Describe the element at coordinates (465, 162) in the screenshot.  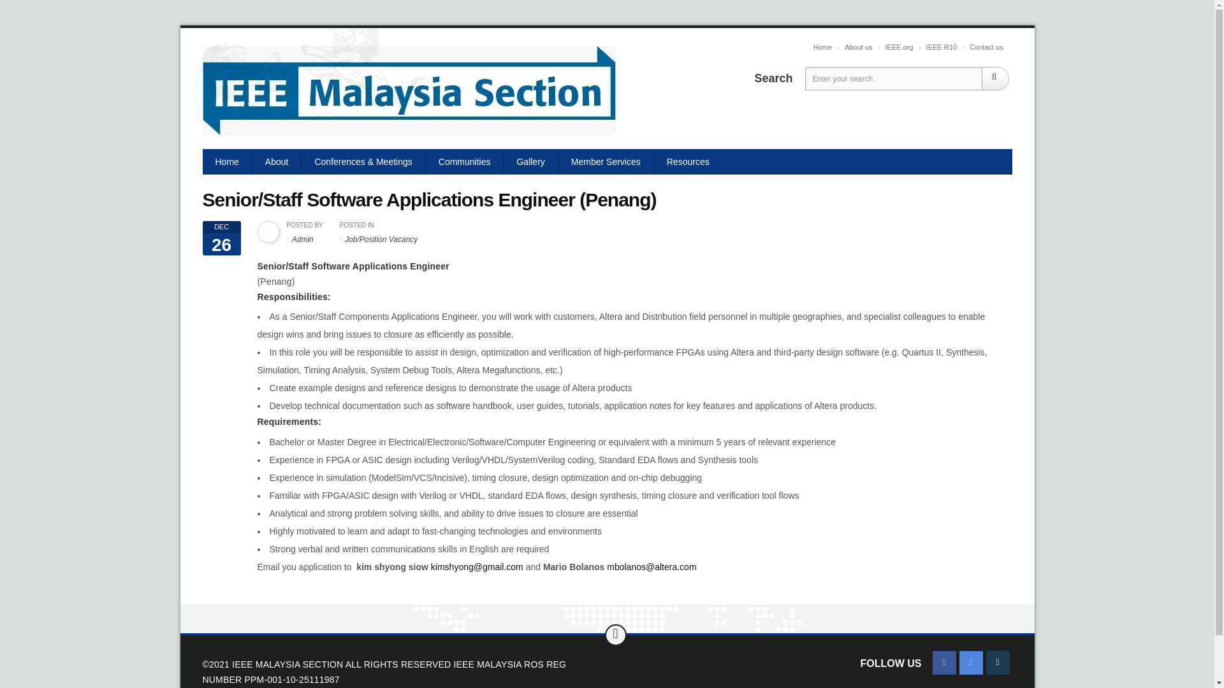
I see `Communities` at that location.